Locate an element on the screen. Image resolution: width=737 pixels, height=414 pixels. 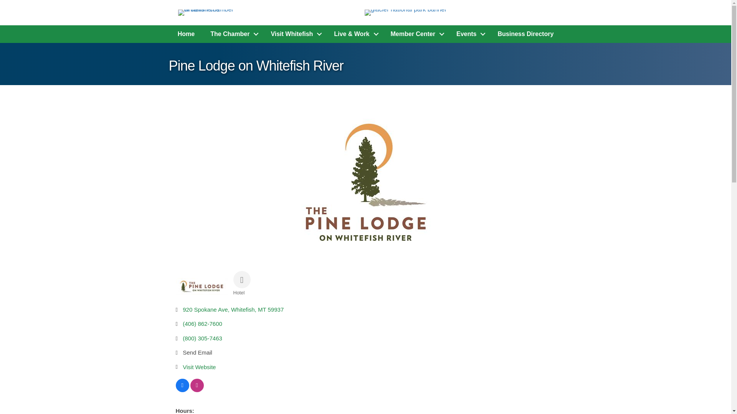
Pine Lodge on Whitefish River is located at coordinates (202, 286).